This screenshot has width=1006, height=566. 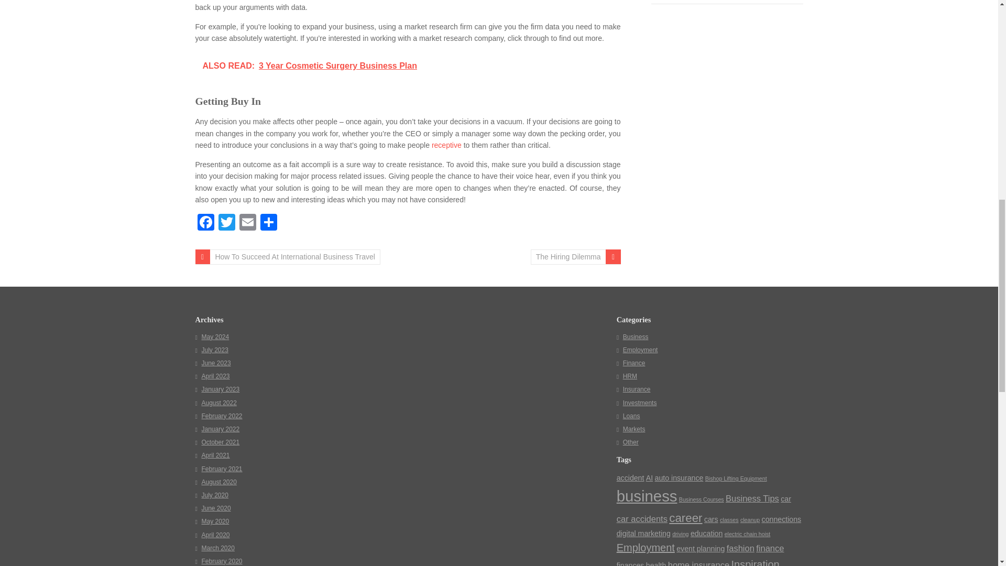 What do you see at coordinates (205, 223) in the screenshot?
I see `Facebook` at bounding box center [205, 223].